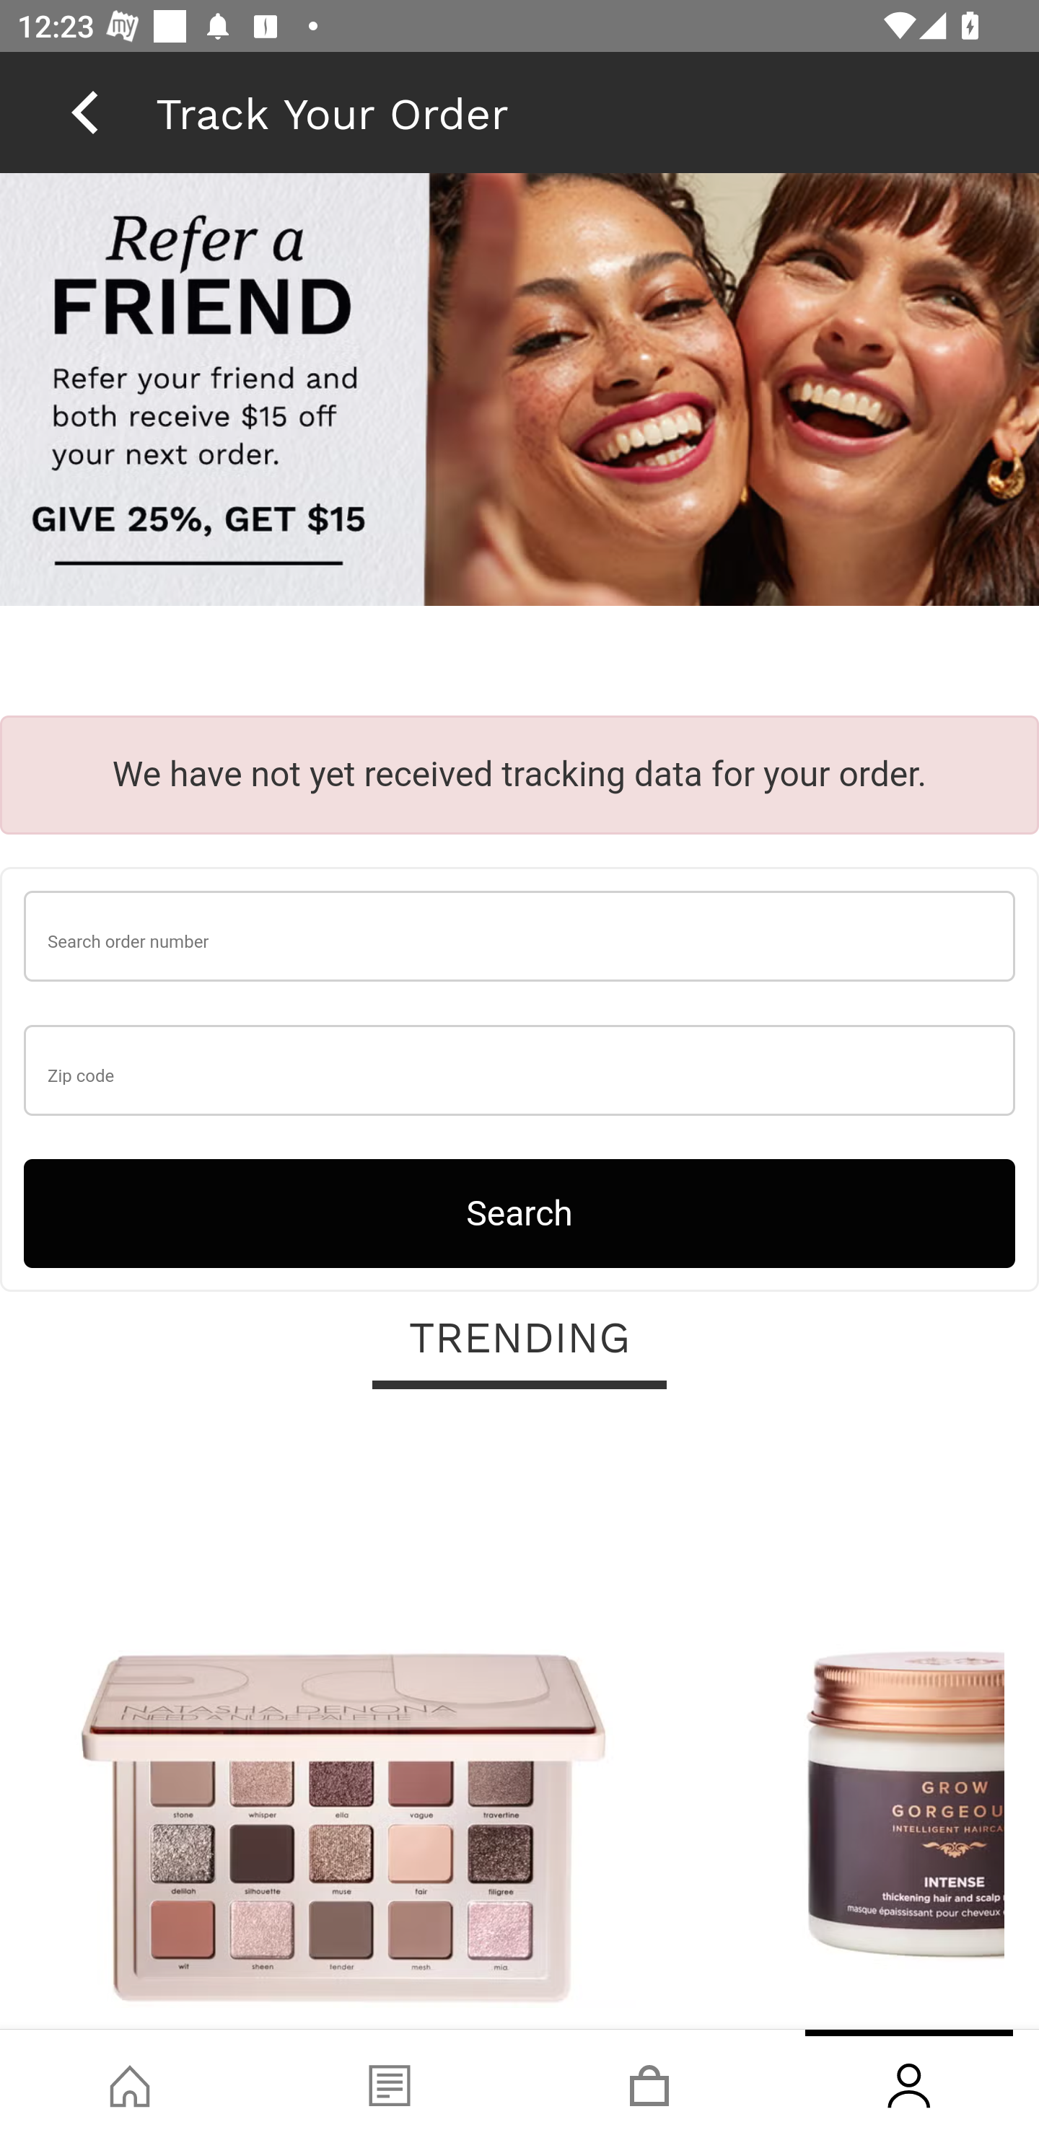 This screenshot has width=1039, height=2135. I want to click on Basket, tab, 3 of 4, so click(649, 2082).